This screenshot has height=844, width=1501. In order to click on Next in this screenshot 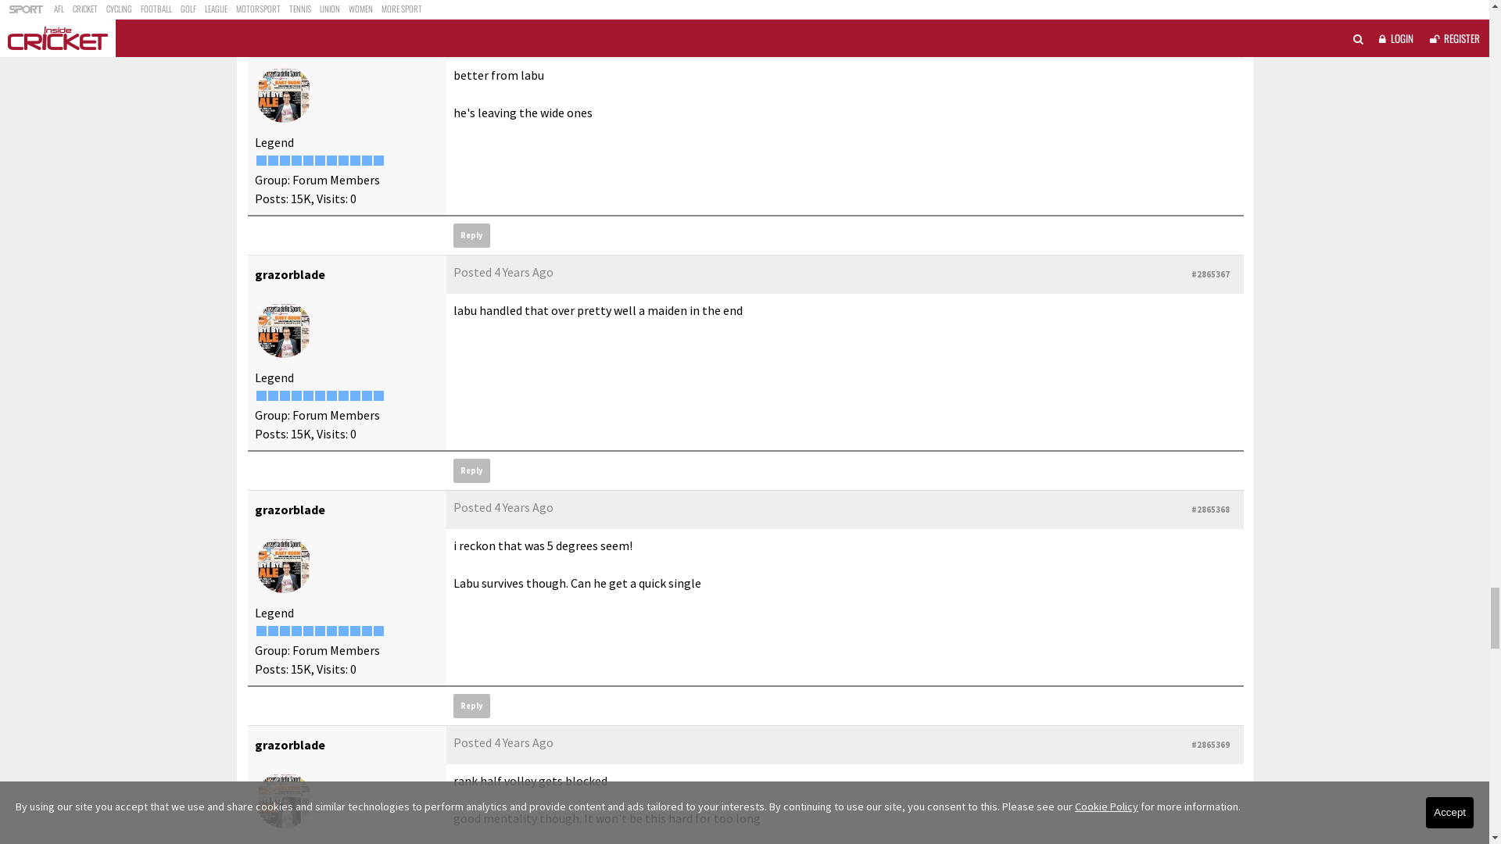, I will do `click(1188, 206)`.